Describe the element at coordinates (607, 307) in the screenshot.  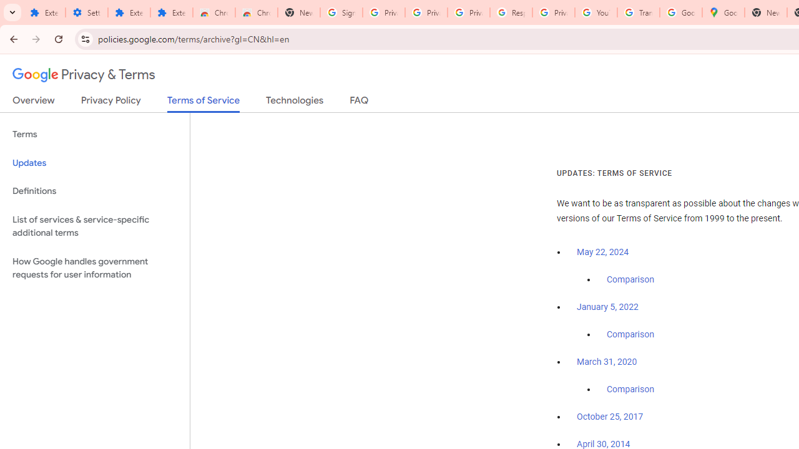
I see `January 5, 2022` at that location.